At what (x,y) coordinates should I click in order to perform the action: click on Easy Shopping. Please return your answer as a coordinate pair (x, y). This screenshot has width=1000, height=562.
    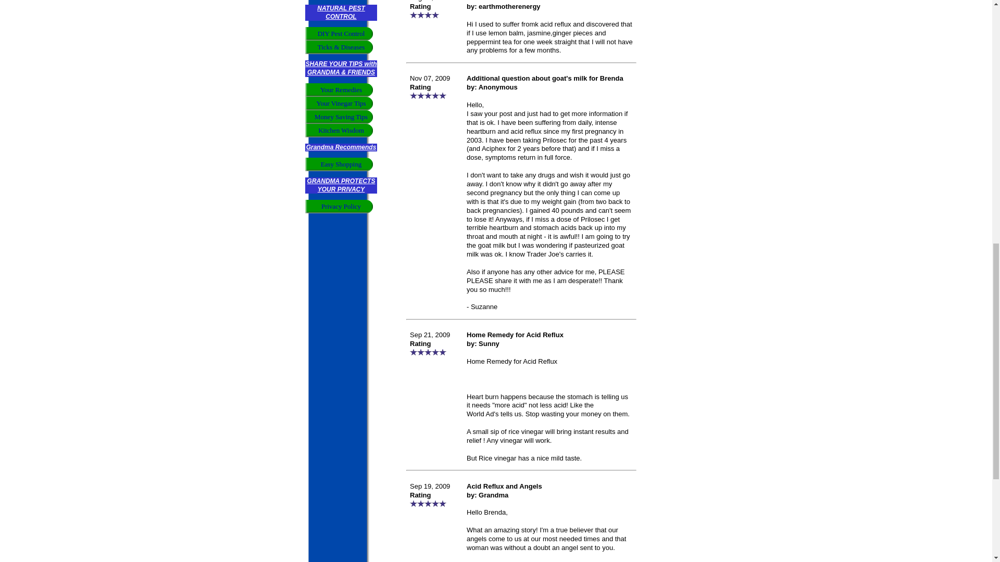
    Looking at the image, I should click on (341, 164).